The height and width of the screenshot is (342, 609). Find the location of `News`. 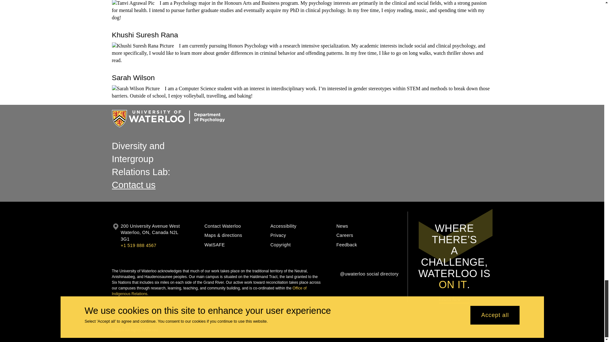

News is located at coordinates (367, 226).